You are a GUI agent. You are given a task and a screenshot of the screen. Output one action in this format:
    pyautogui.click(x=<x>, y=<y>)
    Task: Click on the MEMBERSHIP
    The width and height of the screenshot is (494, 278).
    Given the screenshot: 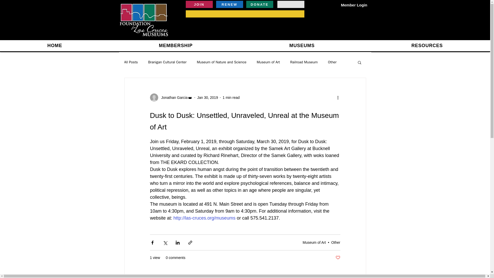 What is the action you would take?
    pyautogui.click(x=176, y=45)
    